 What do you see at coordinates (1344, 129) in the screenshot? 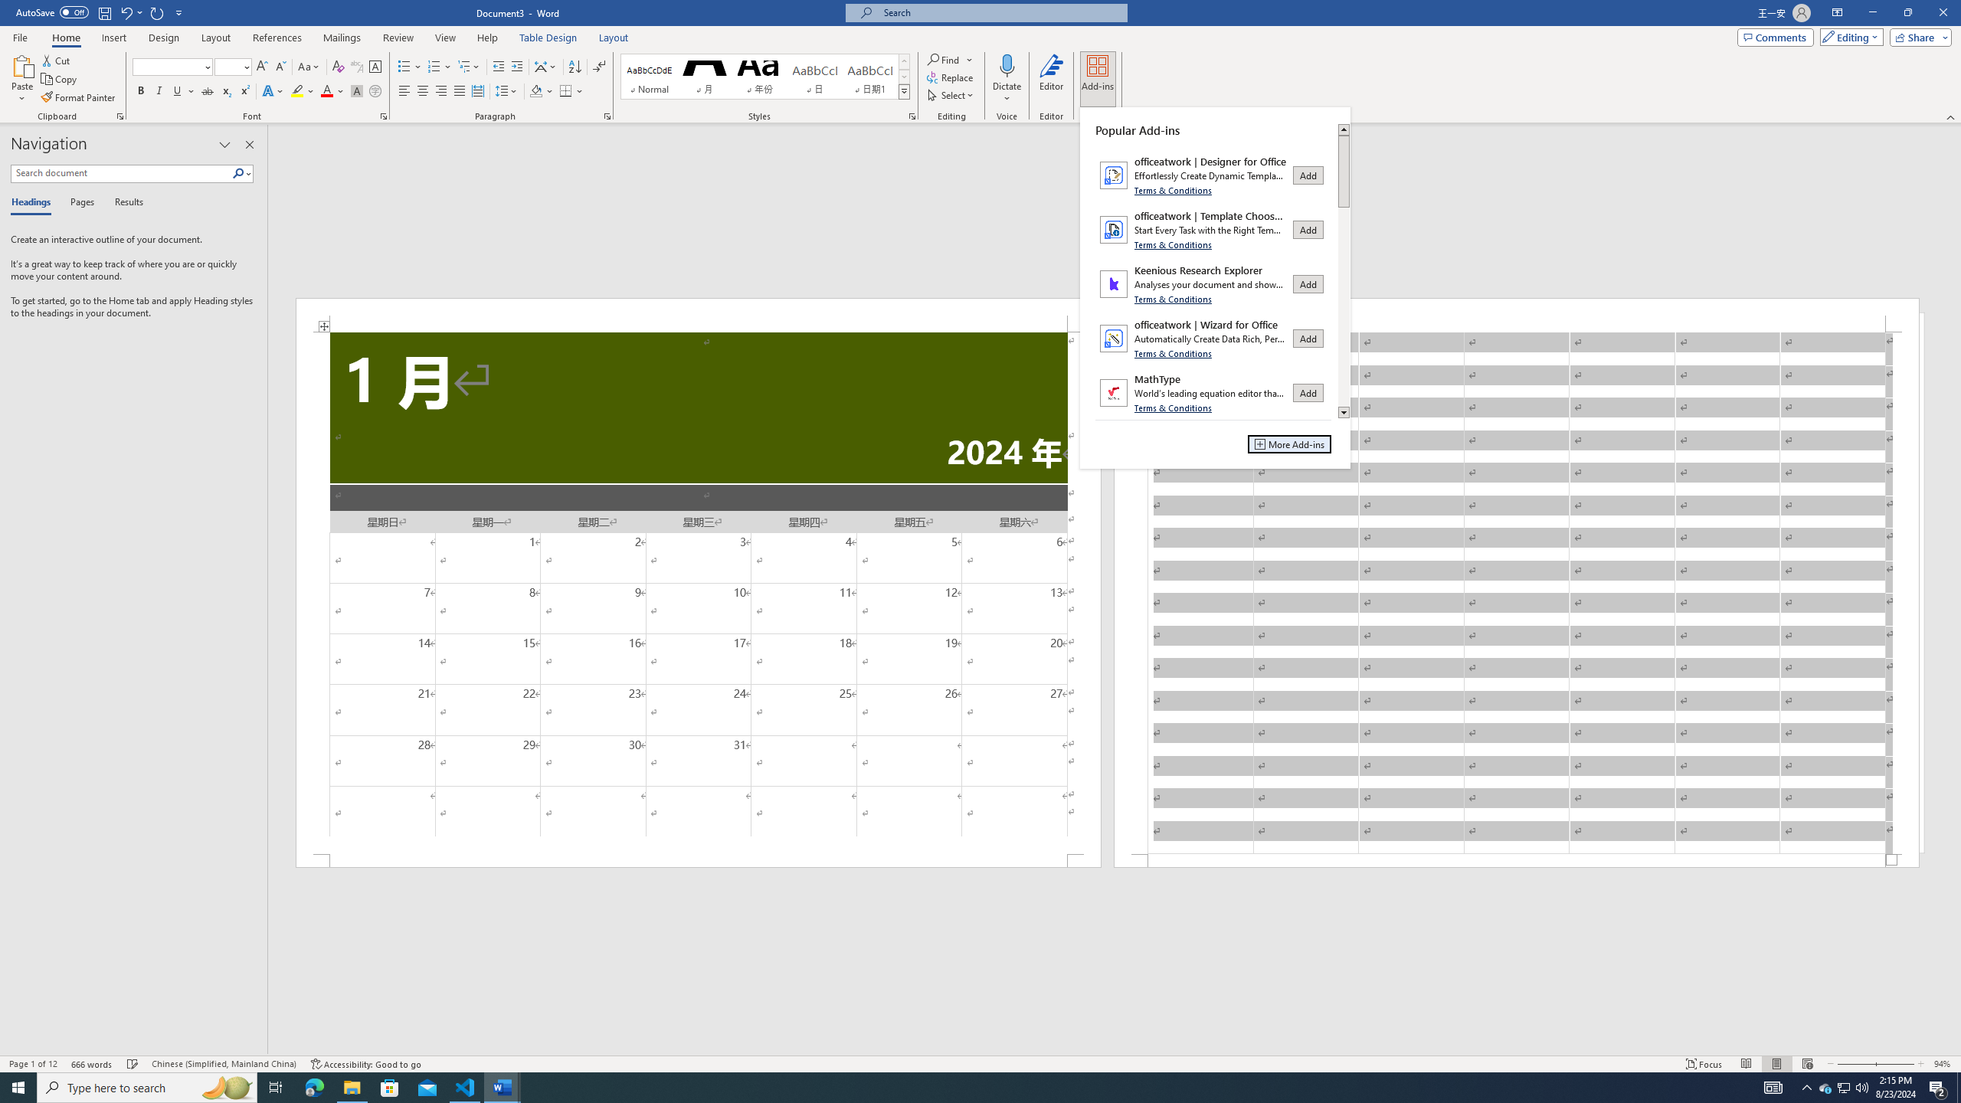
I see `Line up` at bounding box center [1344, 129].